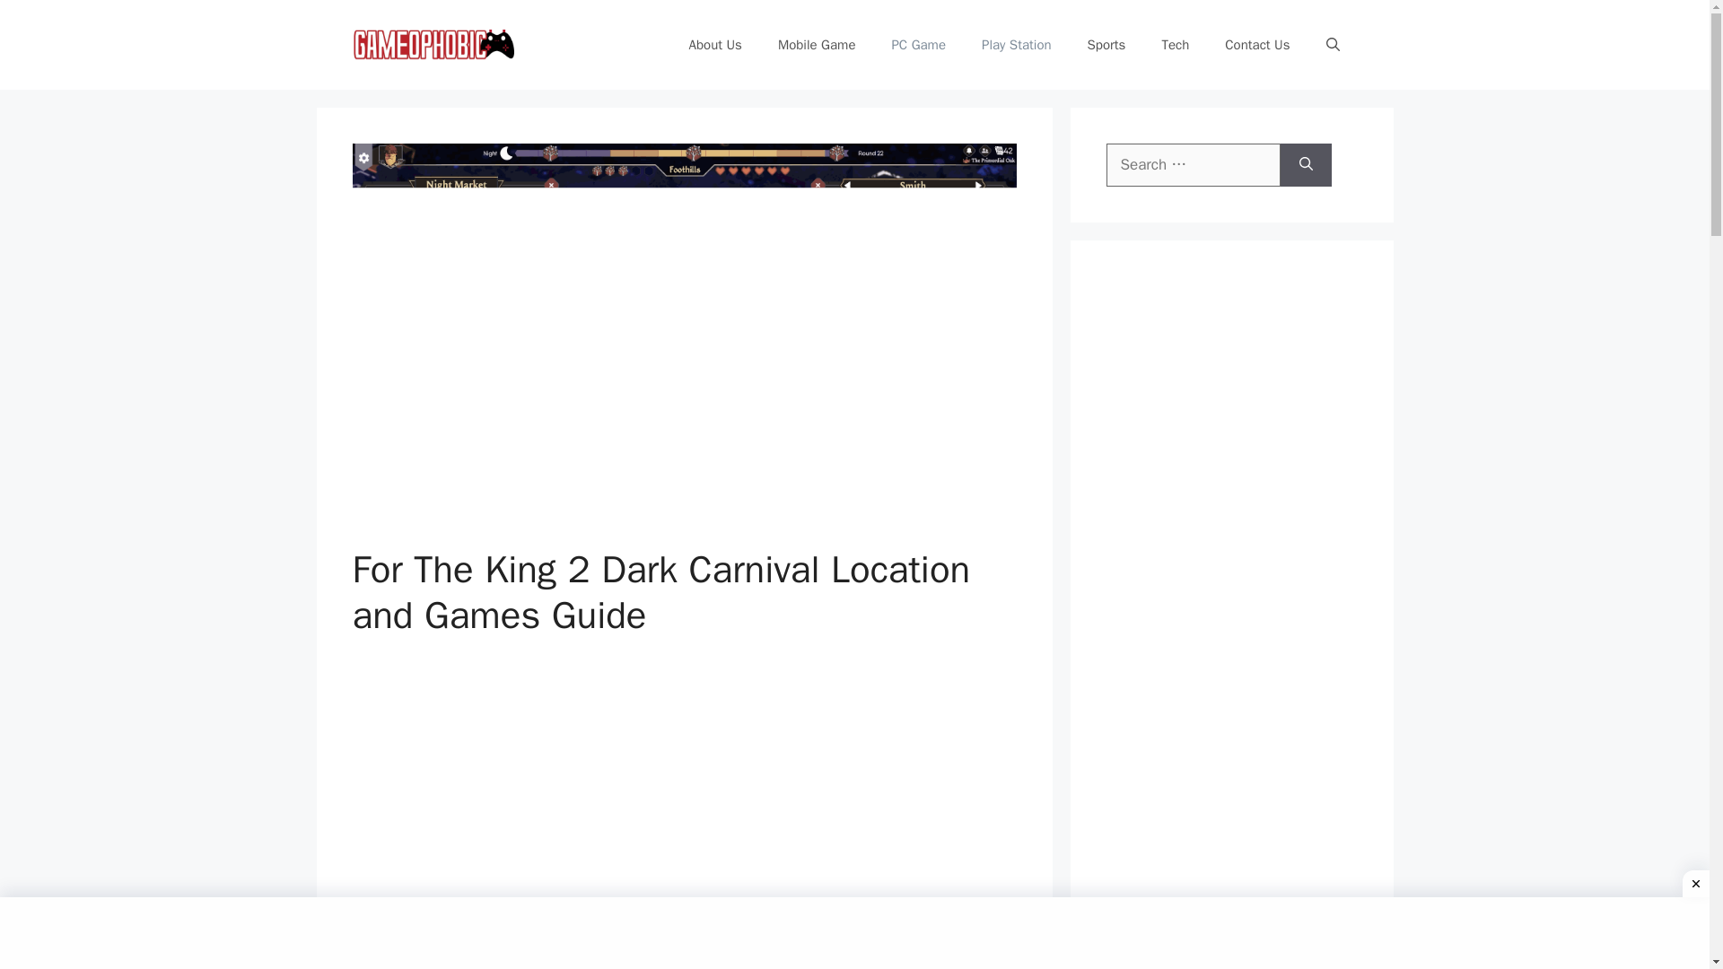 This screenshot has width=1723, height=969. What do you see at coordinates (684, 793) in the screenshot?
I see `Advertisement` at bounding box center [684, 793].